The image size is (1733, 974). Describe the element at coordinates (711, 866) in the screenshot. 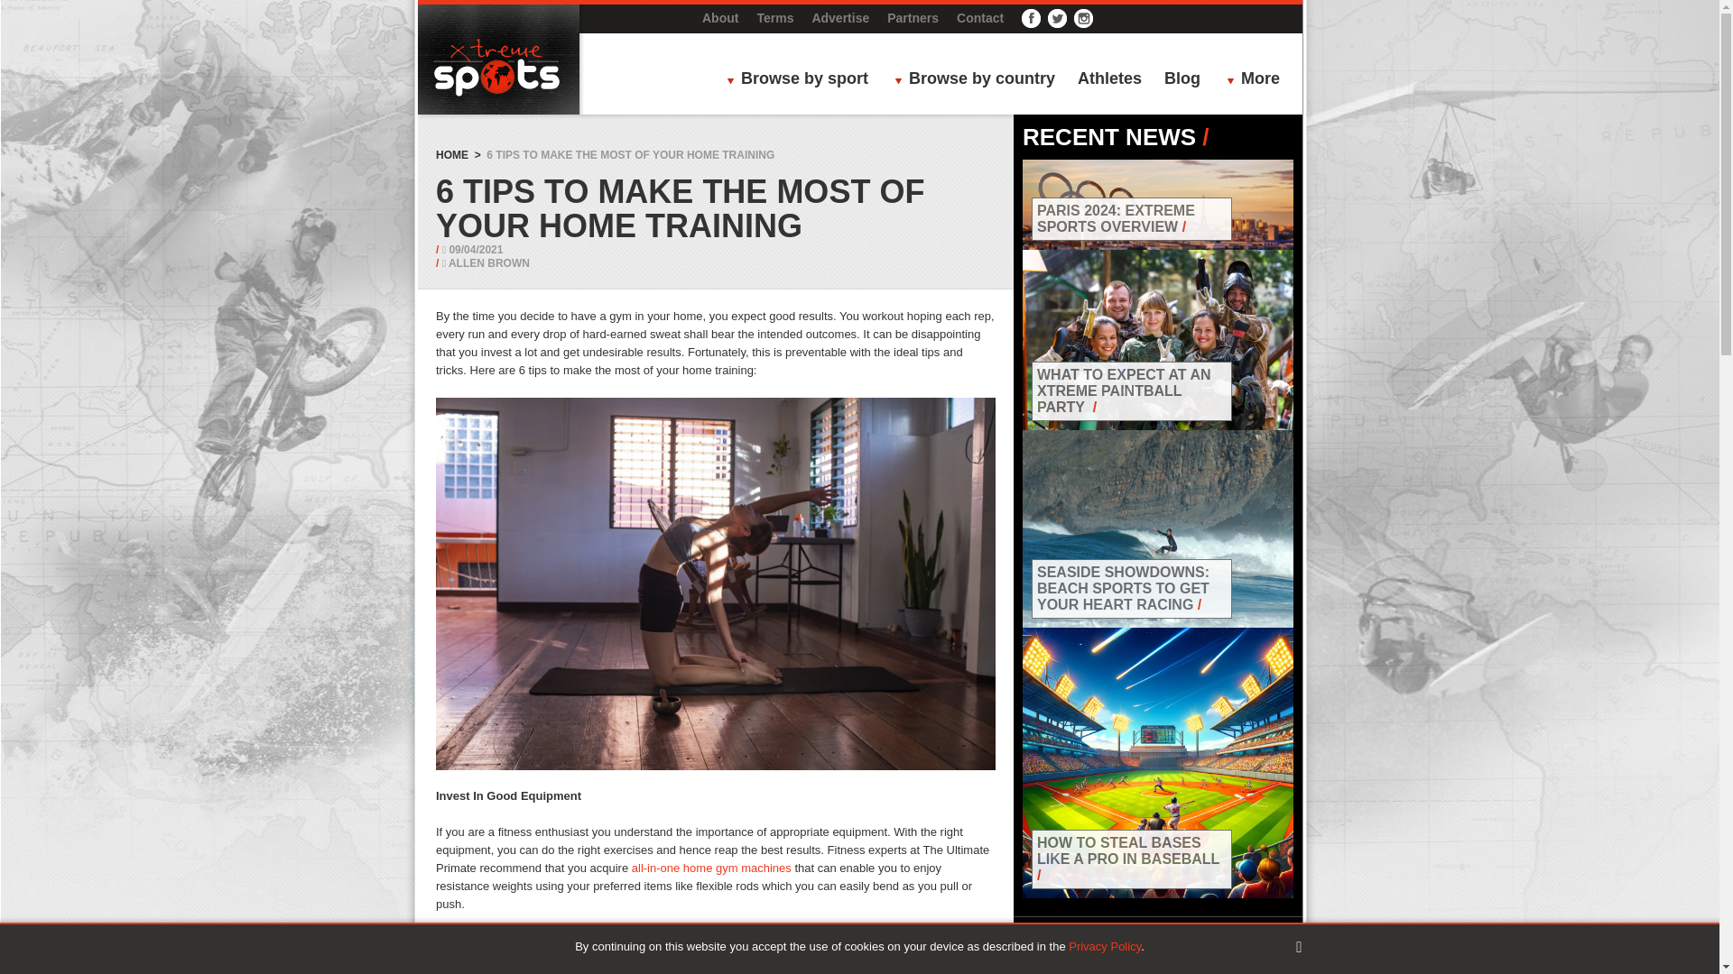

I see `all-in-one home gym machines` at that location.